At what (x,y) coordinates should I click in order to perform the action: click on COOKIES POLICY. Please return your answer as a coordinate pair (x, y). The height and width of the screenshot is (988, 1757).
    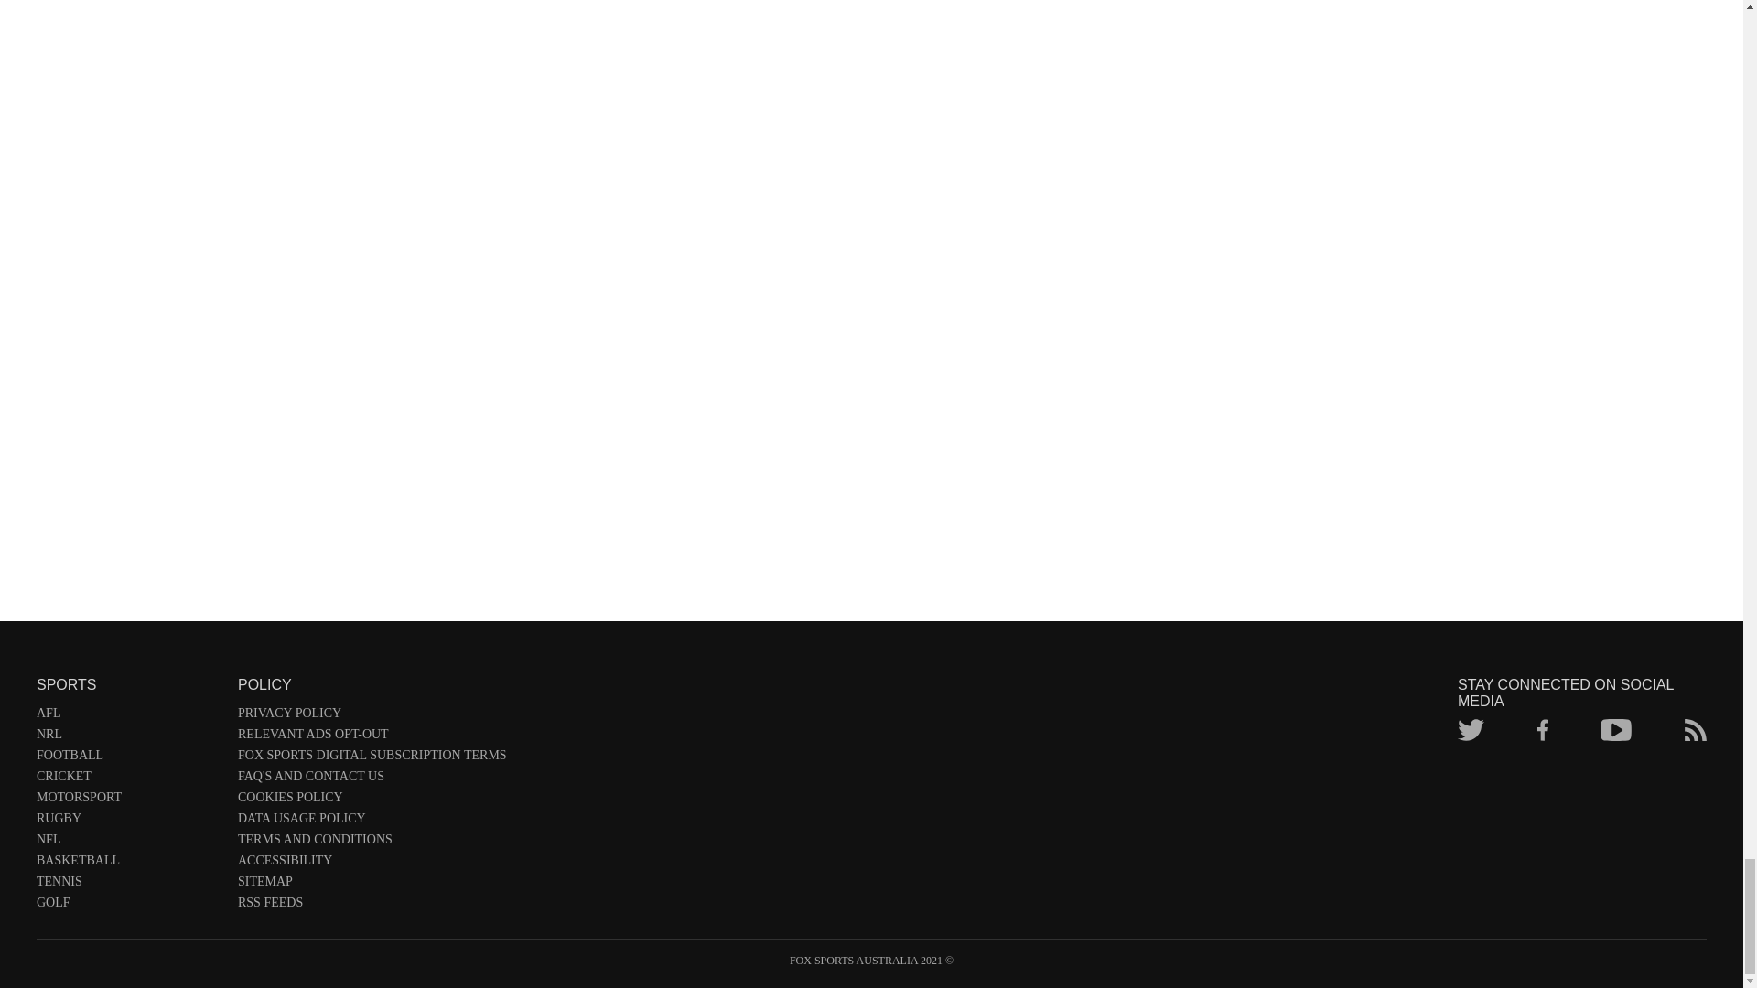
    Looking at the image, I should click on (372, 800).